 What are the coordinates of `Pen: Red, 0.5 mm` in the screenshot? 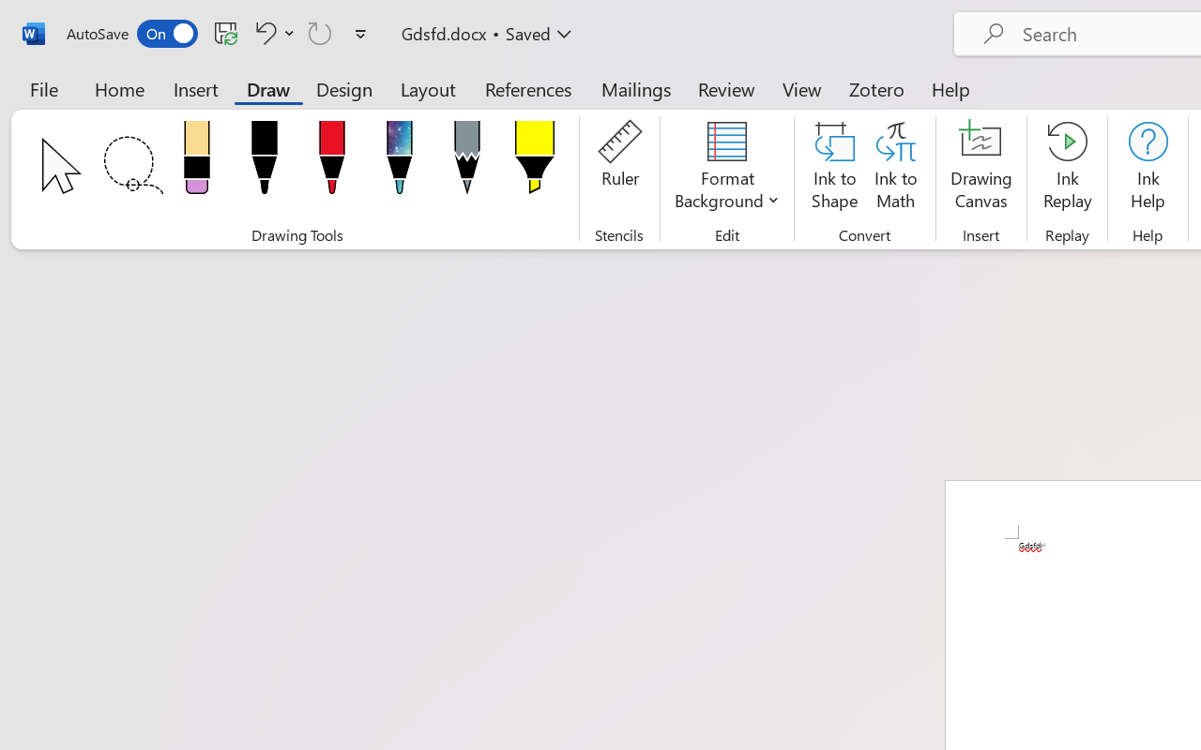 It's located at (332, 163).